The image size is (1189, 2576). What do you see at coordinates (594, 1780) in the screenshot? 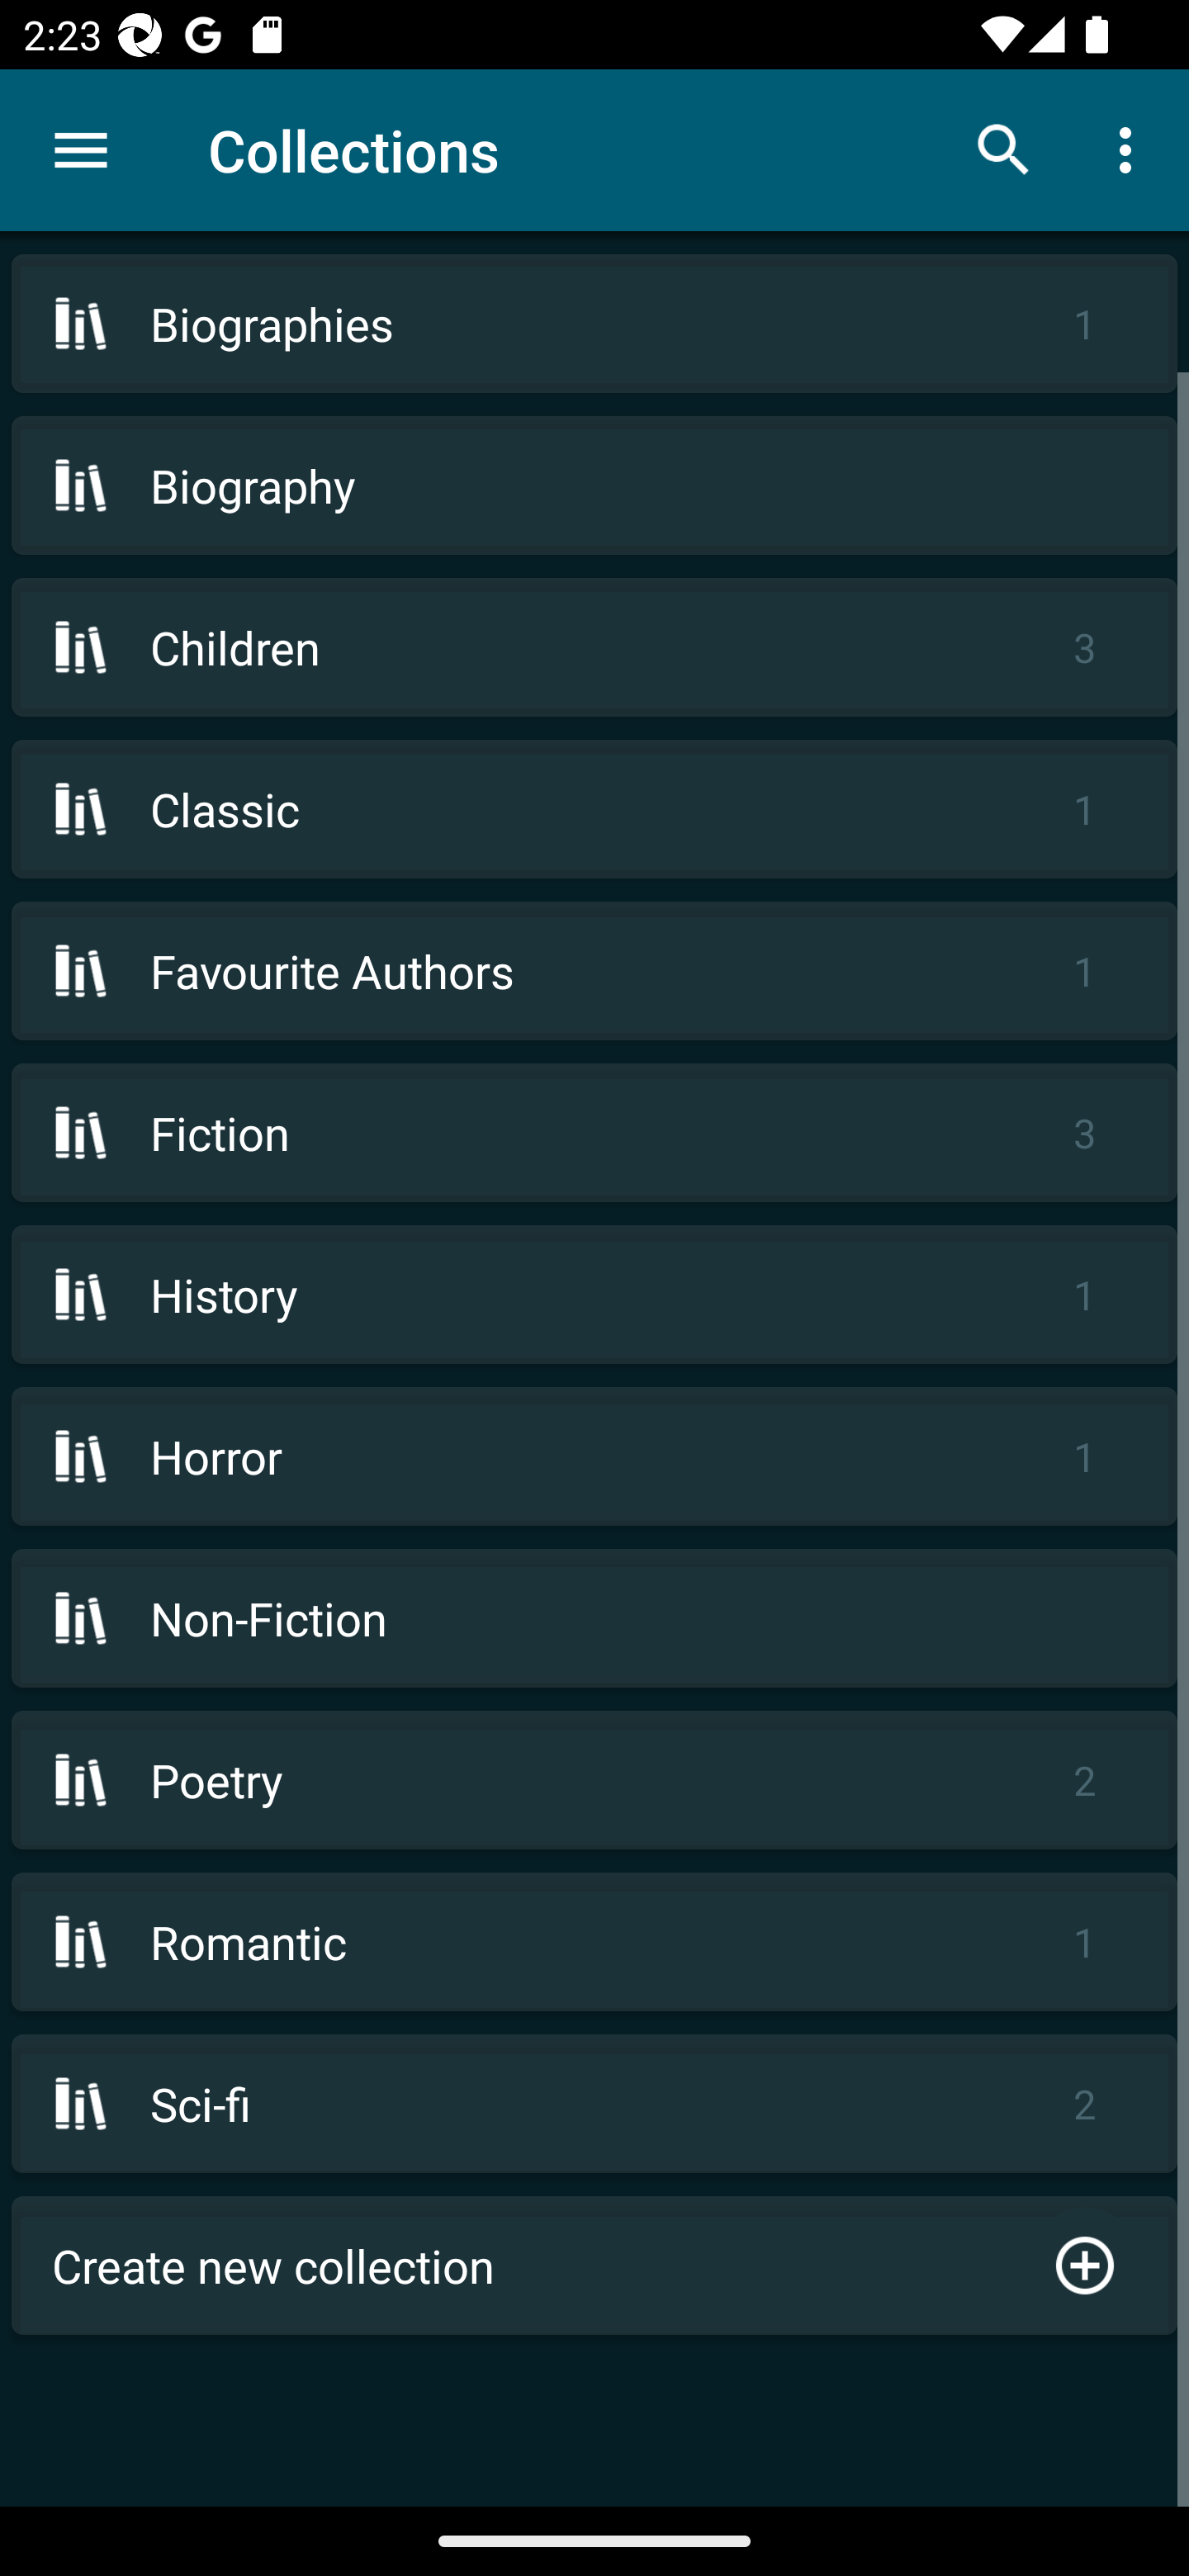
I see `Poetry 2` at bounding box center [594, 1780].